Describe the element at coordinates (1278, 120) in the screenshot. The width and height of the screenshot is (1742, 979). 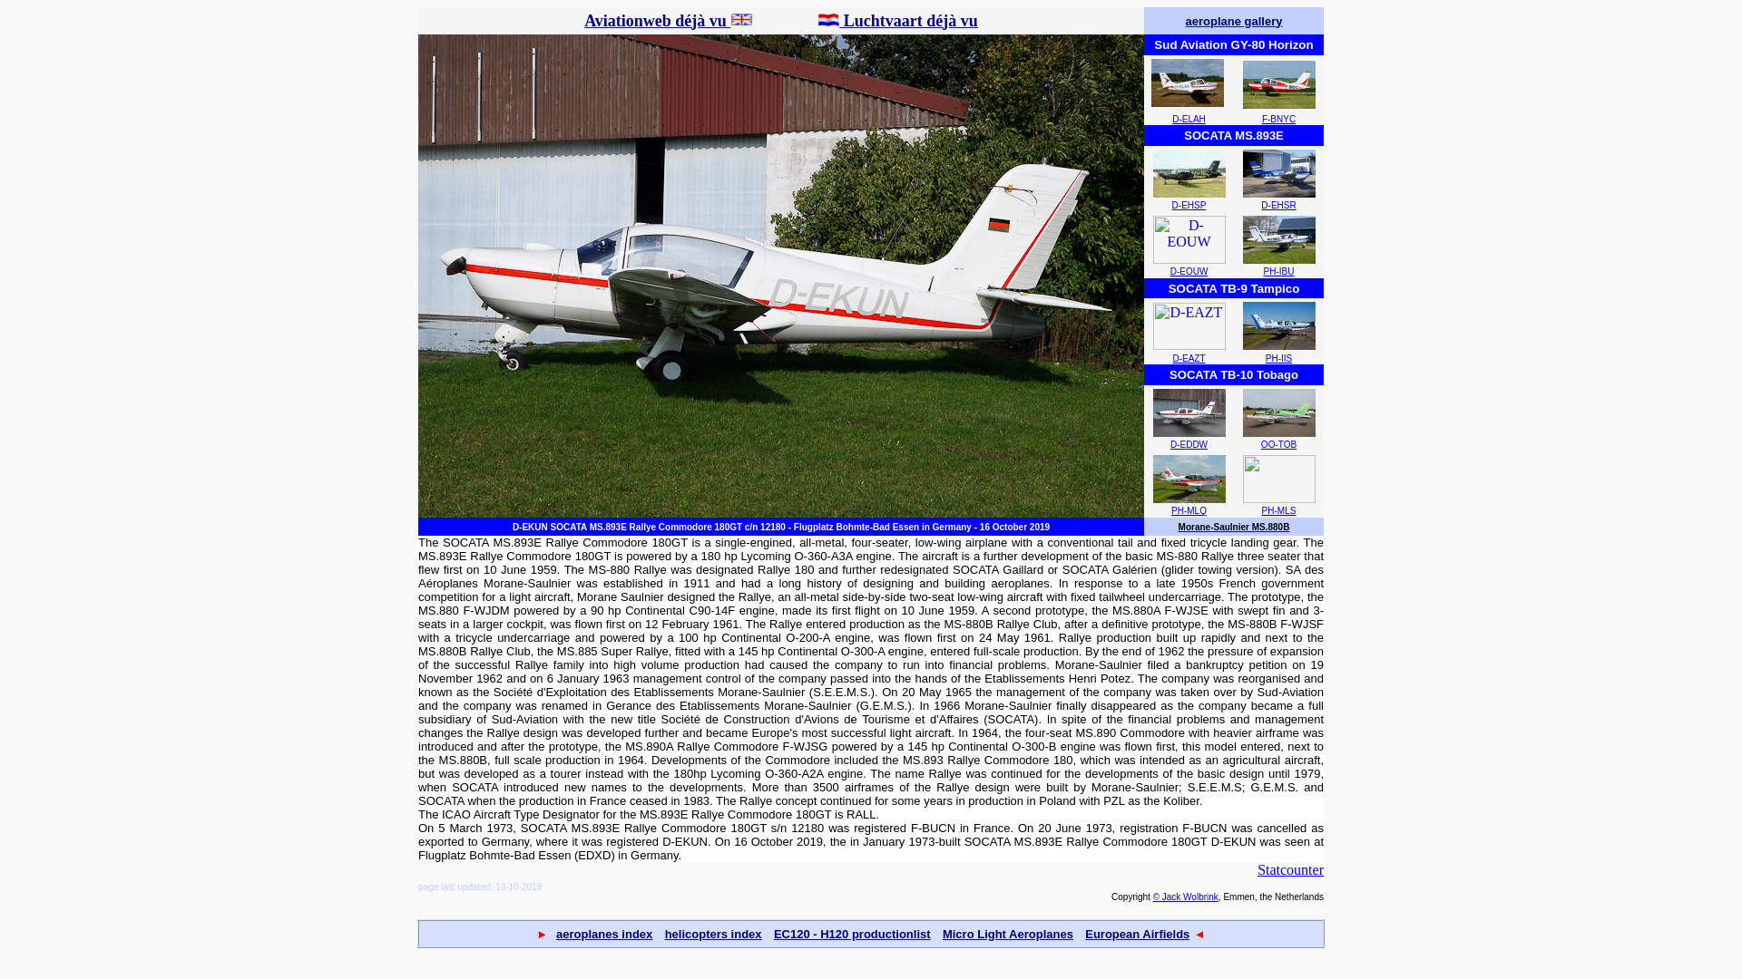
I see `F-BNYC` at that location.